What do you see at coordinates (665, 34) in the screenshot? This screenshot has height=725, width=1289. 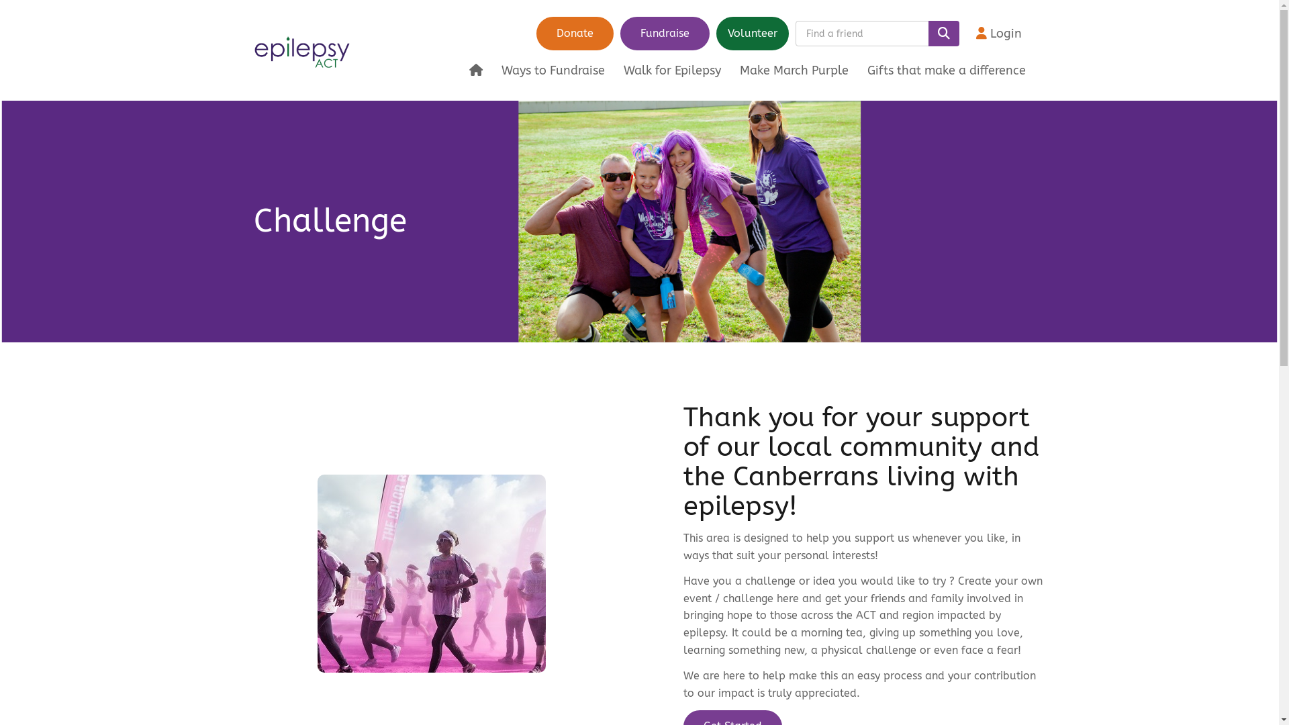 I see `Fundraise` at bounding box center [665, 34].